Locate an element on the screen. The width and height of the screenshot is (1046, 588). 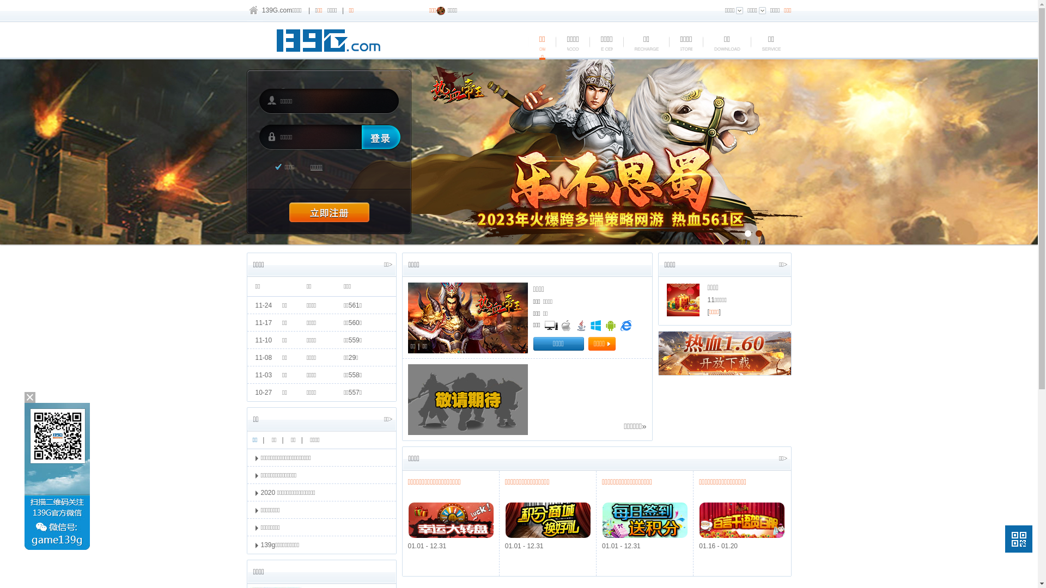
139G is located at coordinates (331, 42).